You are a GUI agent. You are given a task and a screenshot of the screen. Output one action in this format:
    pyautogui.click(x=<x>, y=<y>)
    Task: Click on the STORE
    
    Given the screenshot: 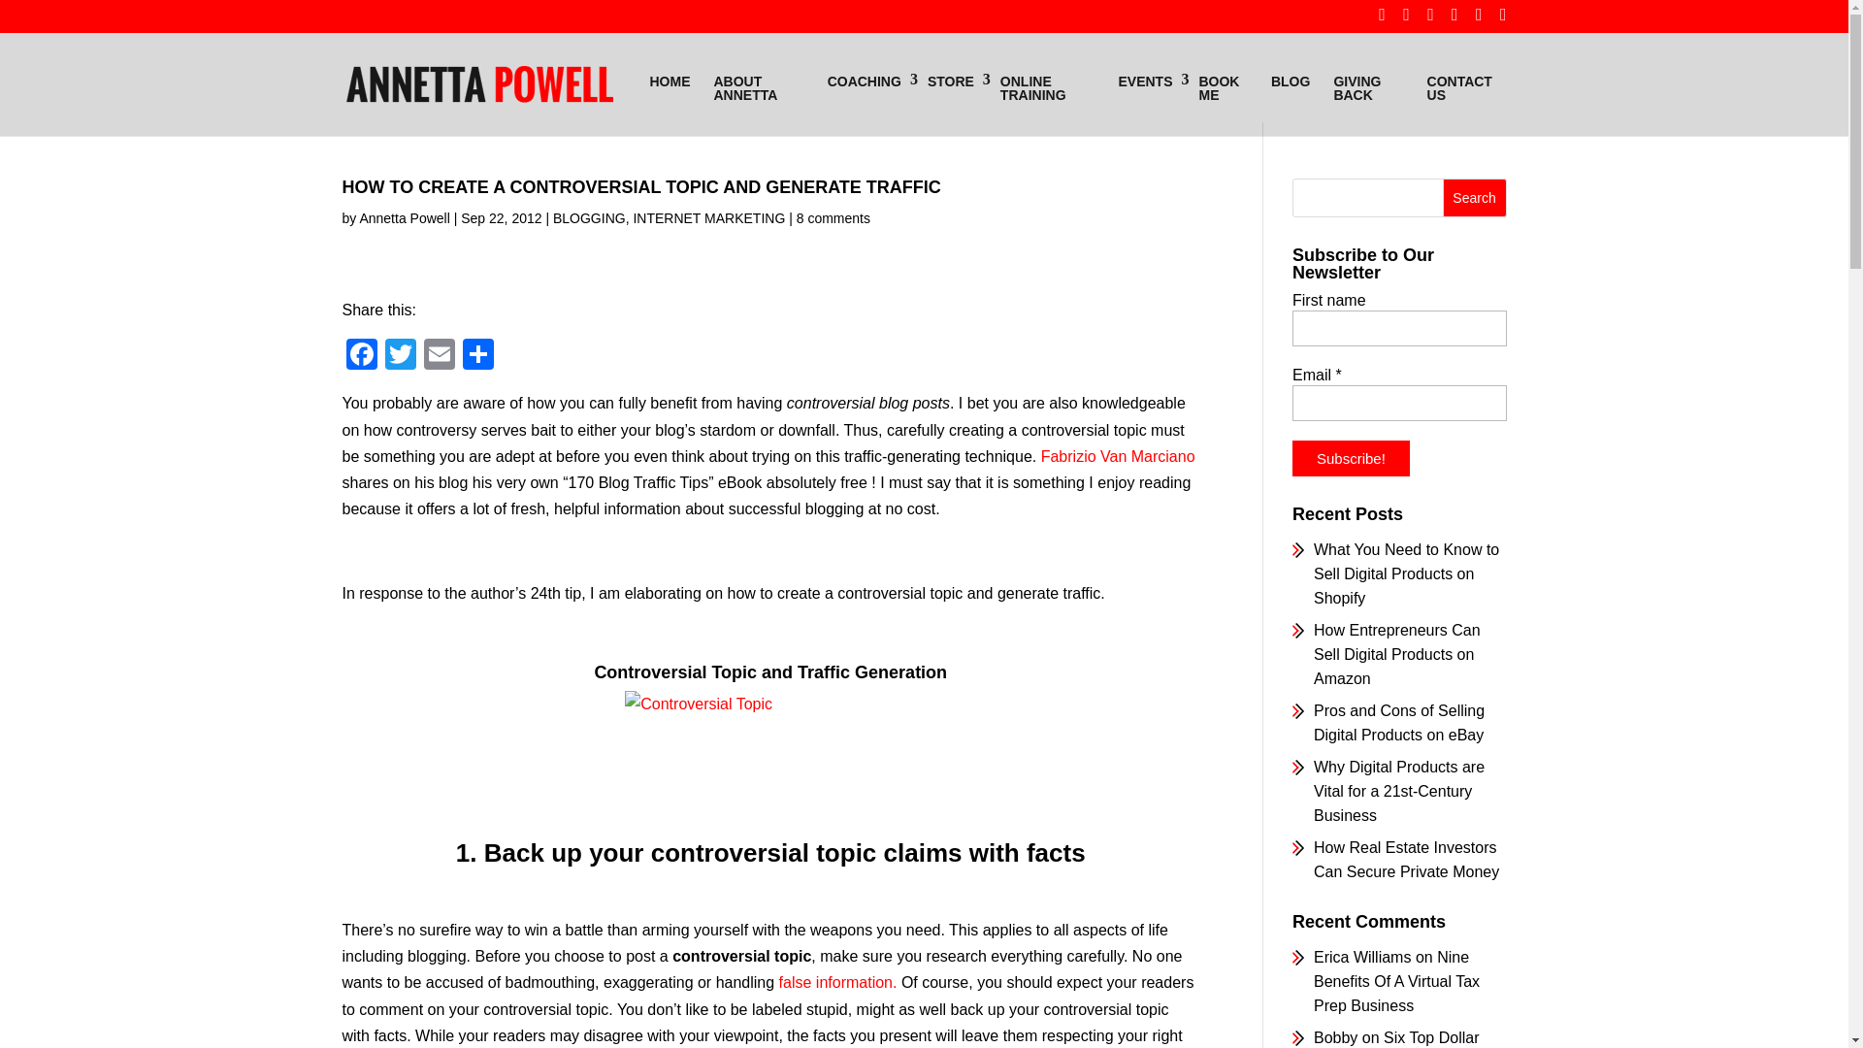 What is the action you would take?
    pyautogui.click(x=953, y=82)
    